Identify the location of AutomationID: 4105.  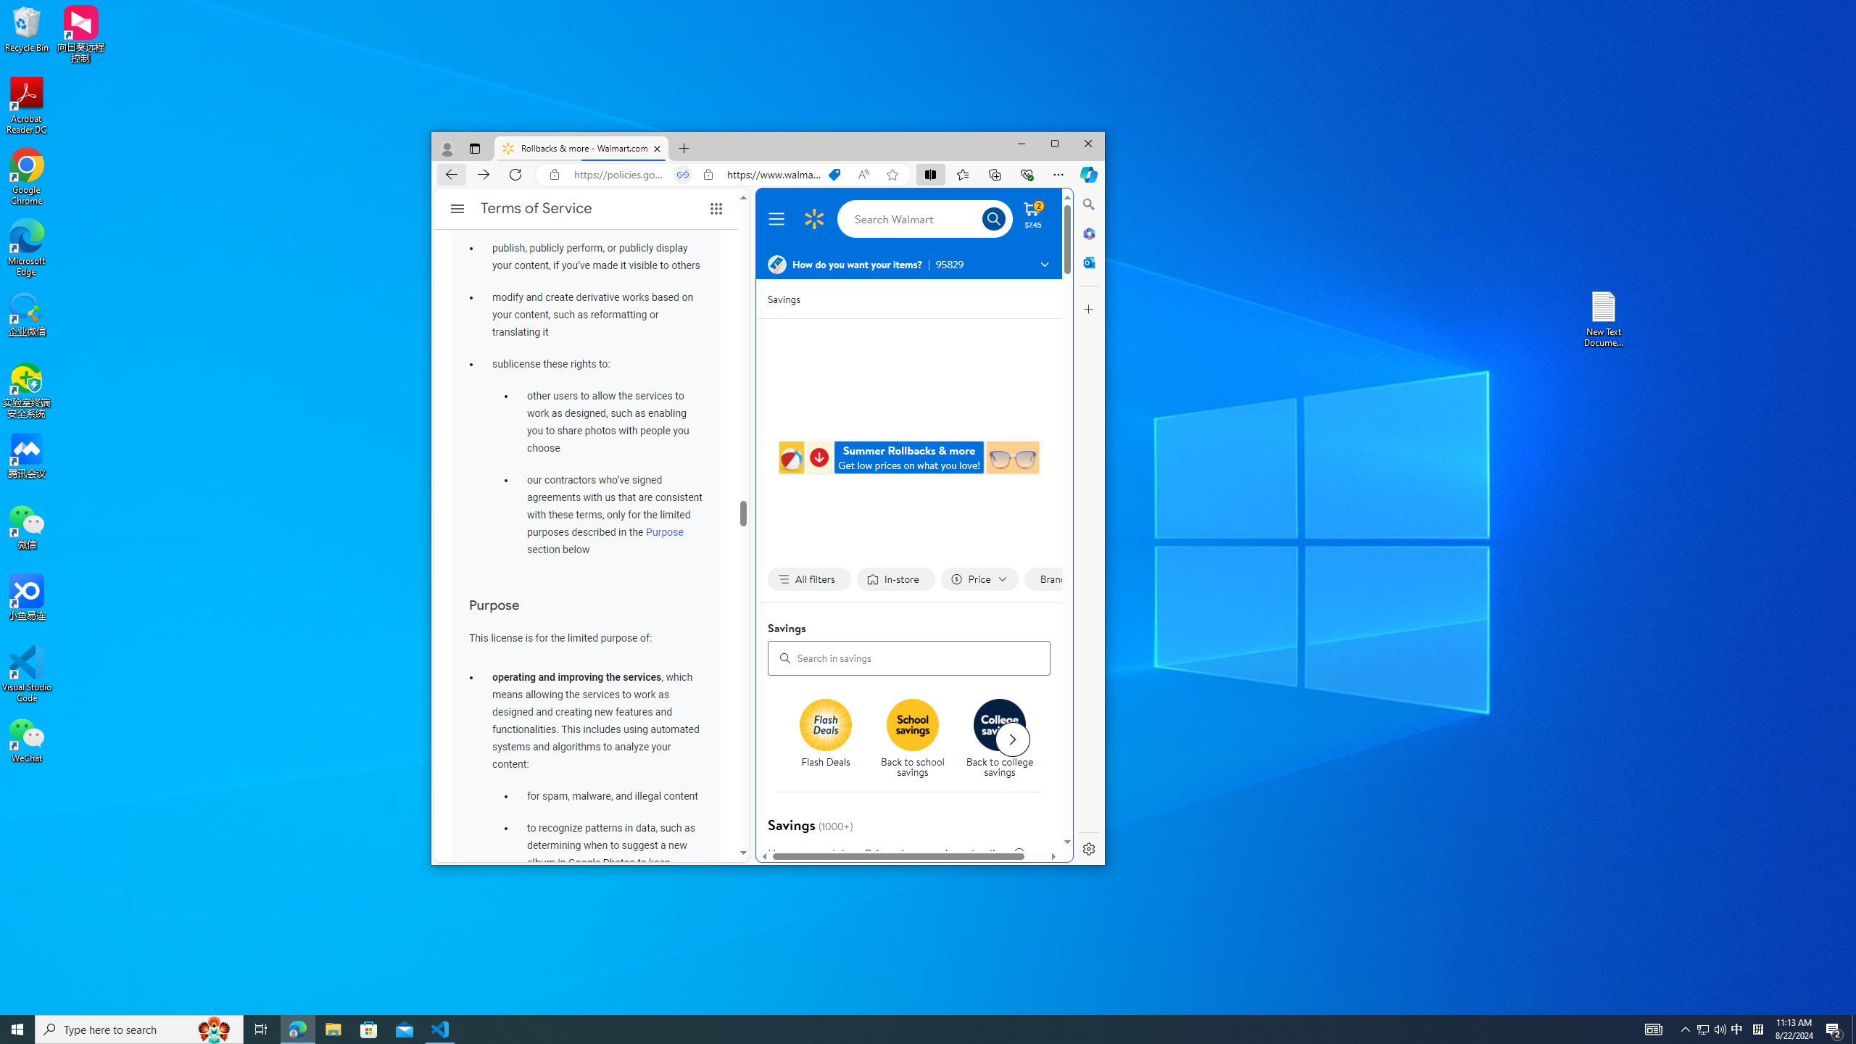
(1653, 1029).